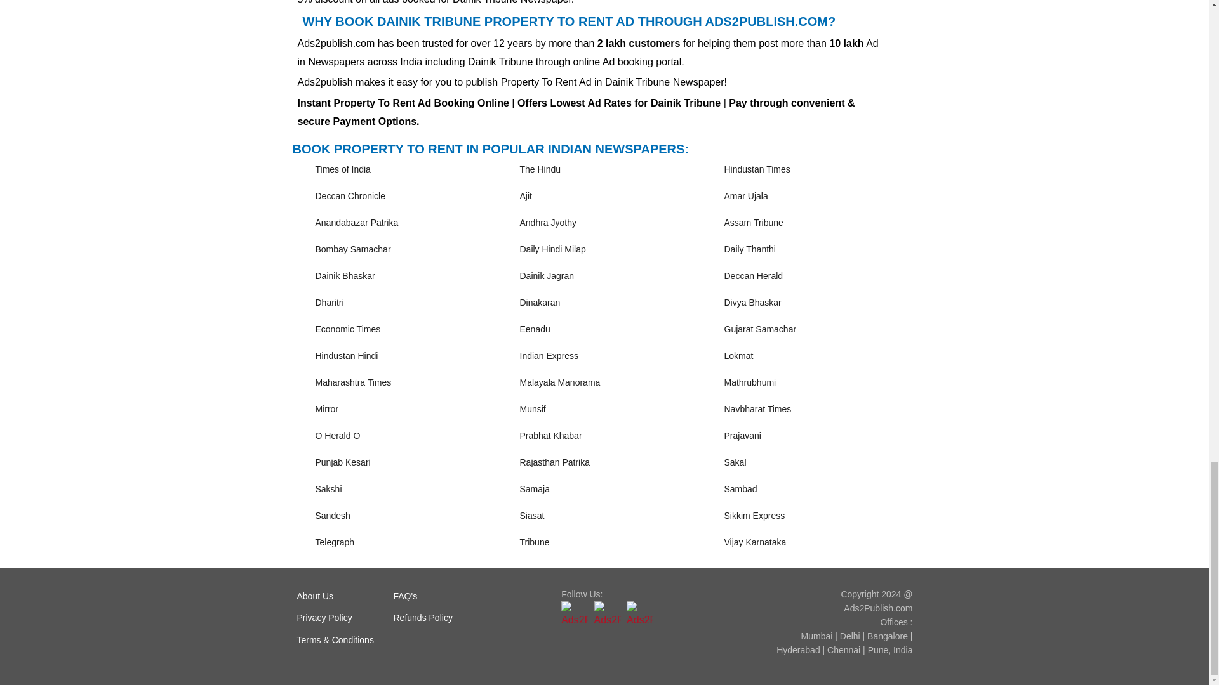  I want to click on Assam Tribune, so click(753, 222).